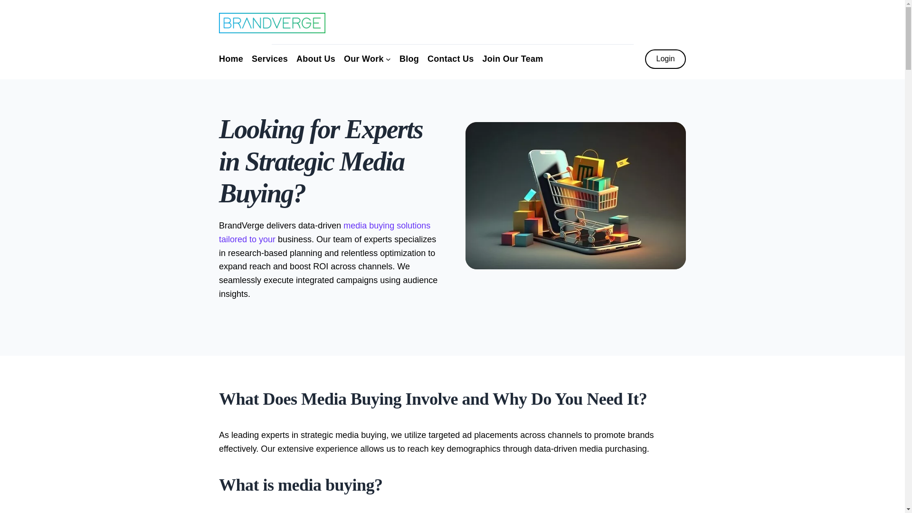 This screenshot has height=513, width=912. What do you see at coordinates (513, 59) in the screenshot?
I see `Join Our Team` at bounding box center [513, 59].